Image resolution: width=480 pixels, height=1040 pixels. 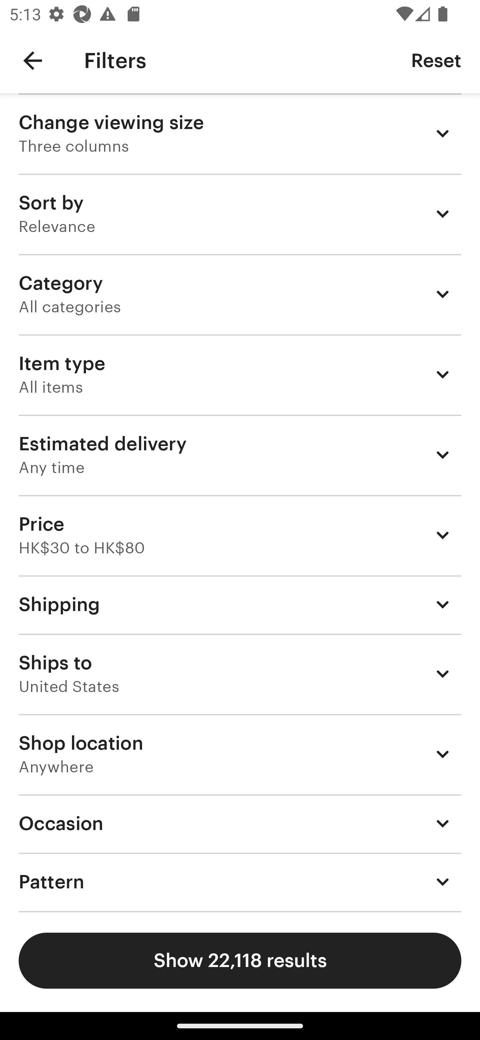 What do you see at coordinates (240, 374) in the screenshot?
I see `Item type All items` at bounding box center [240, 374].